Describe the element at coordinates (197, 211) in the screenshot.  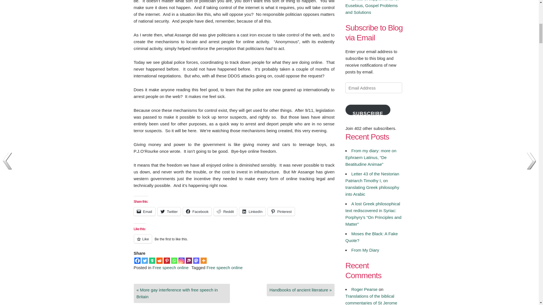
I see `Facebook` at that location.